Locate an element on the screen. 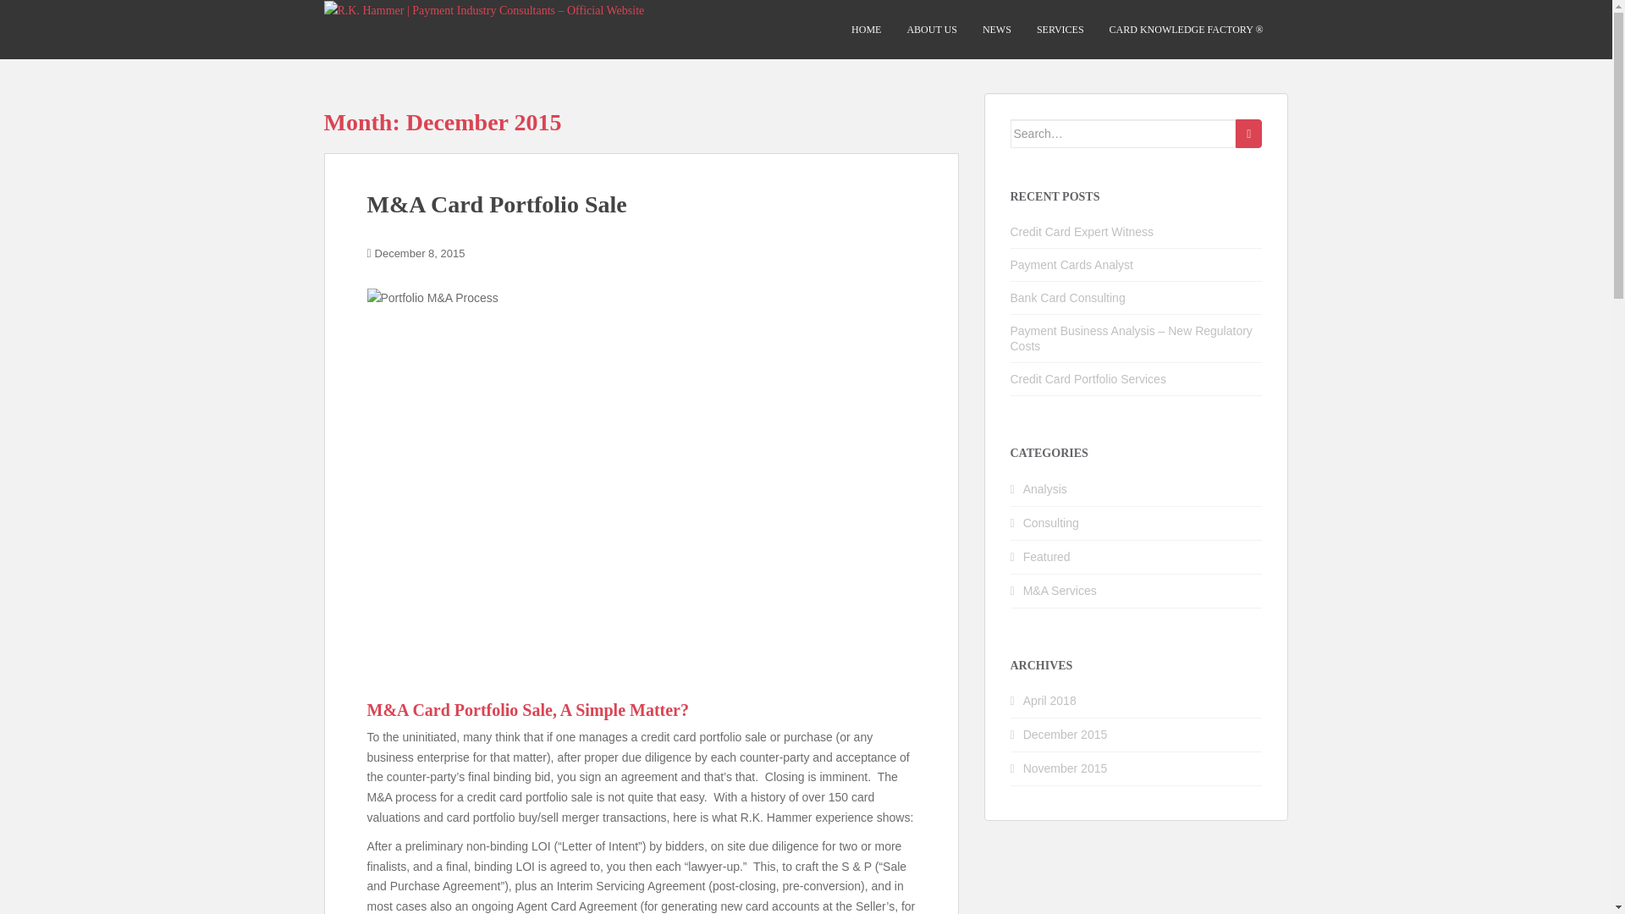 Image resolution: width=1625 pixels, height=914 pixels. April 2018 is located at coordinates (1049, 700).